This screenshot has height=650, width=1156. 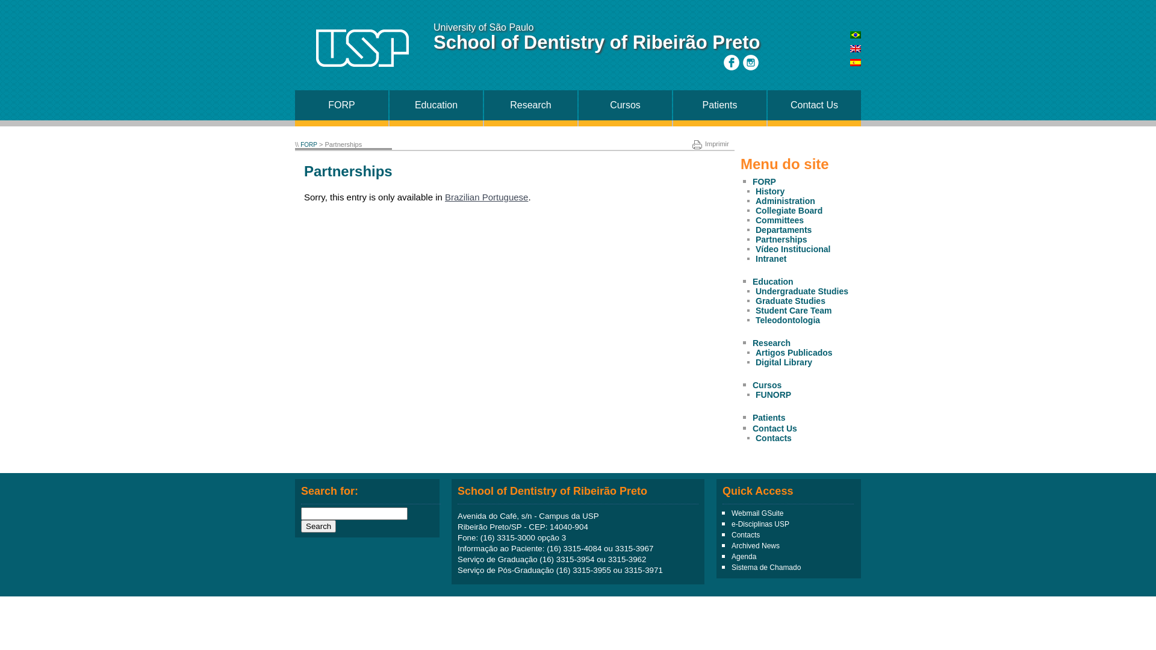 I want to click on Imprimir, so click(x=710, y=144).